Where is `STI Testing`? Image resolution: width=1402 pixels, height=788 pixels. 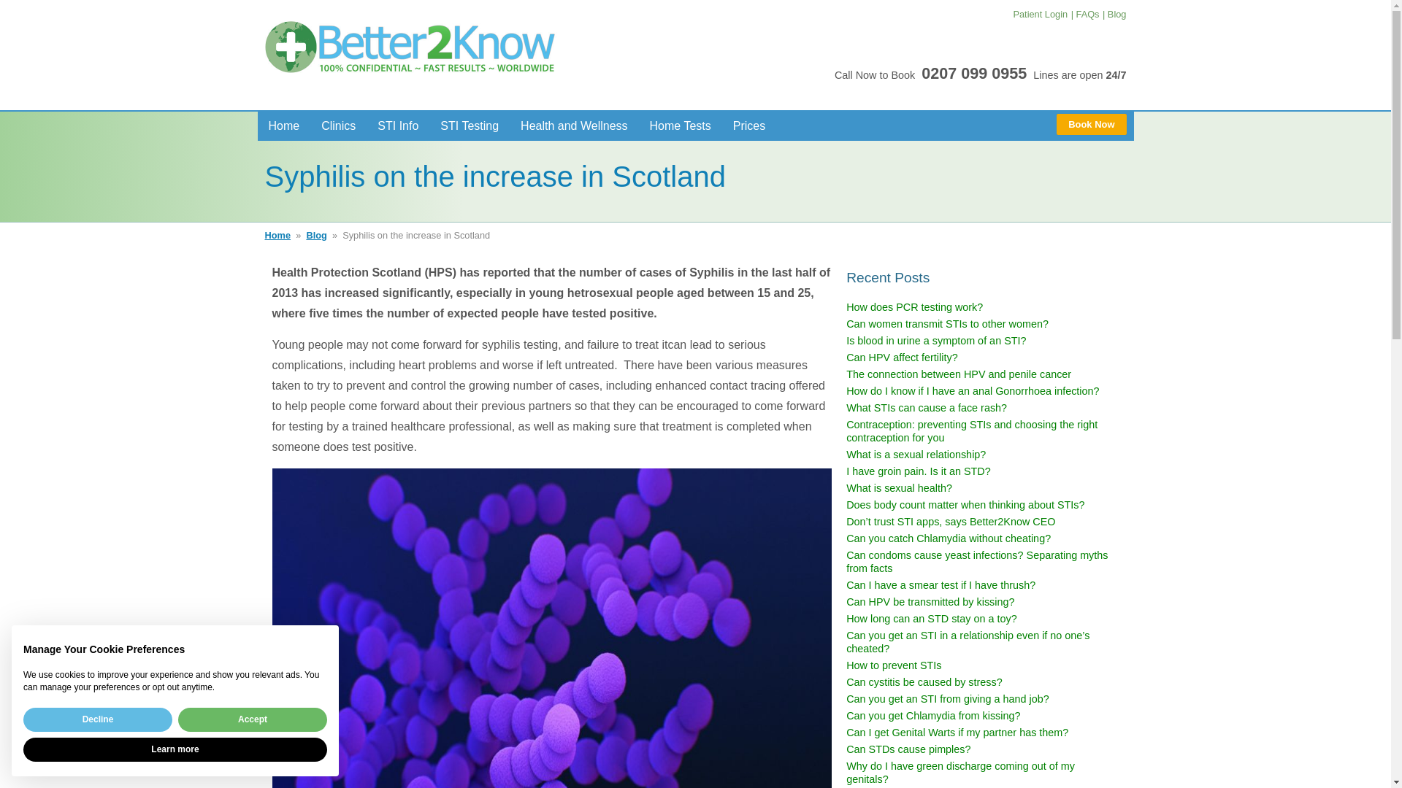 STI Testing is located at coordinates (469, 125).